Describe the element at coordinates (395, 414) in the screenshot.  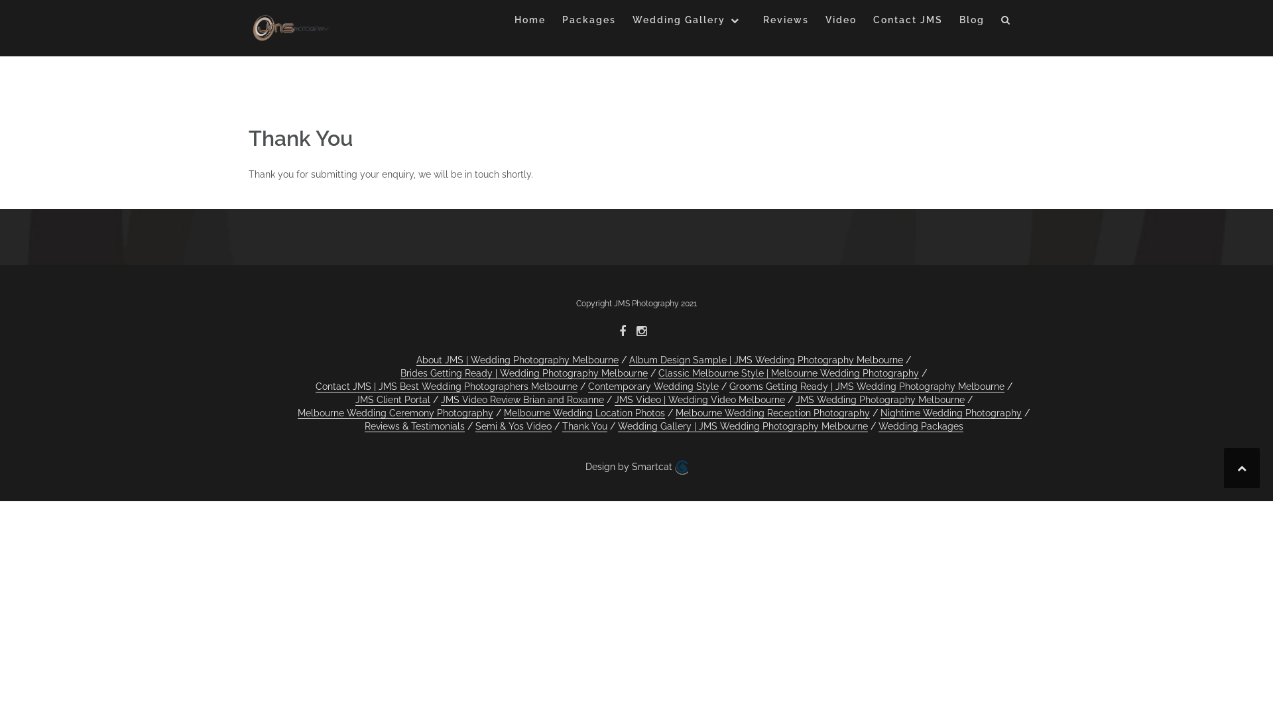
I see `Melbourne Wedding Ceremony Photography` at that location.